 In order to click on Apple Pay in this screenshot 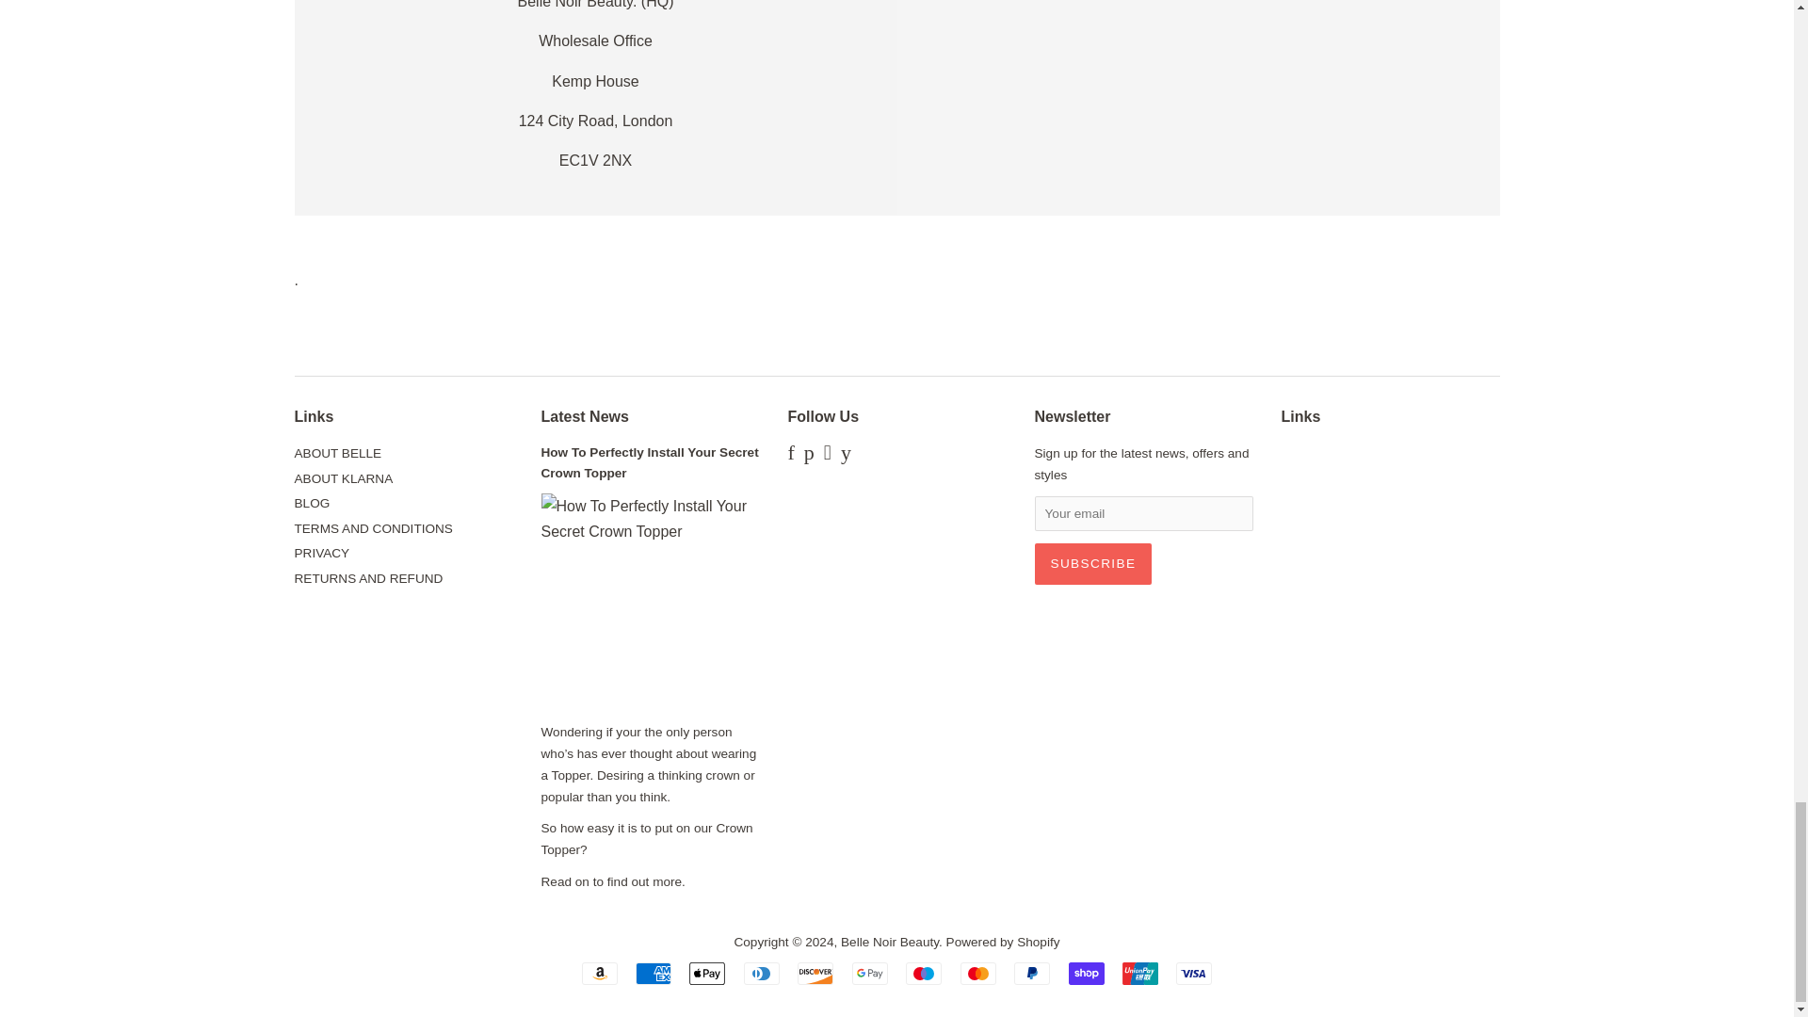, I will do `click(706, 974)`.